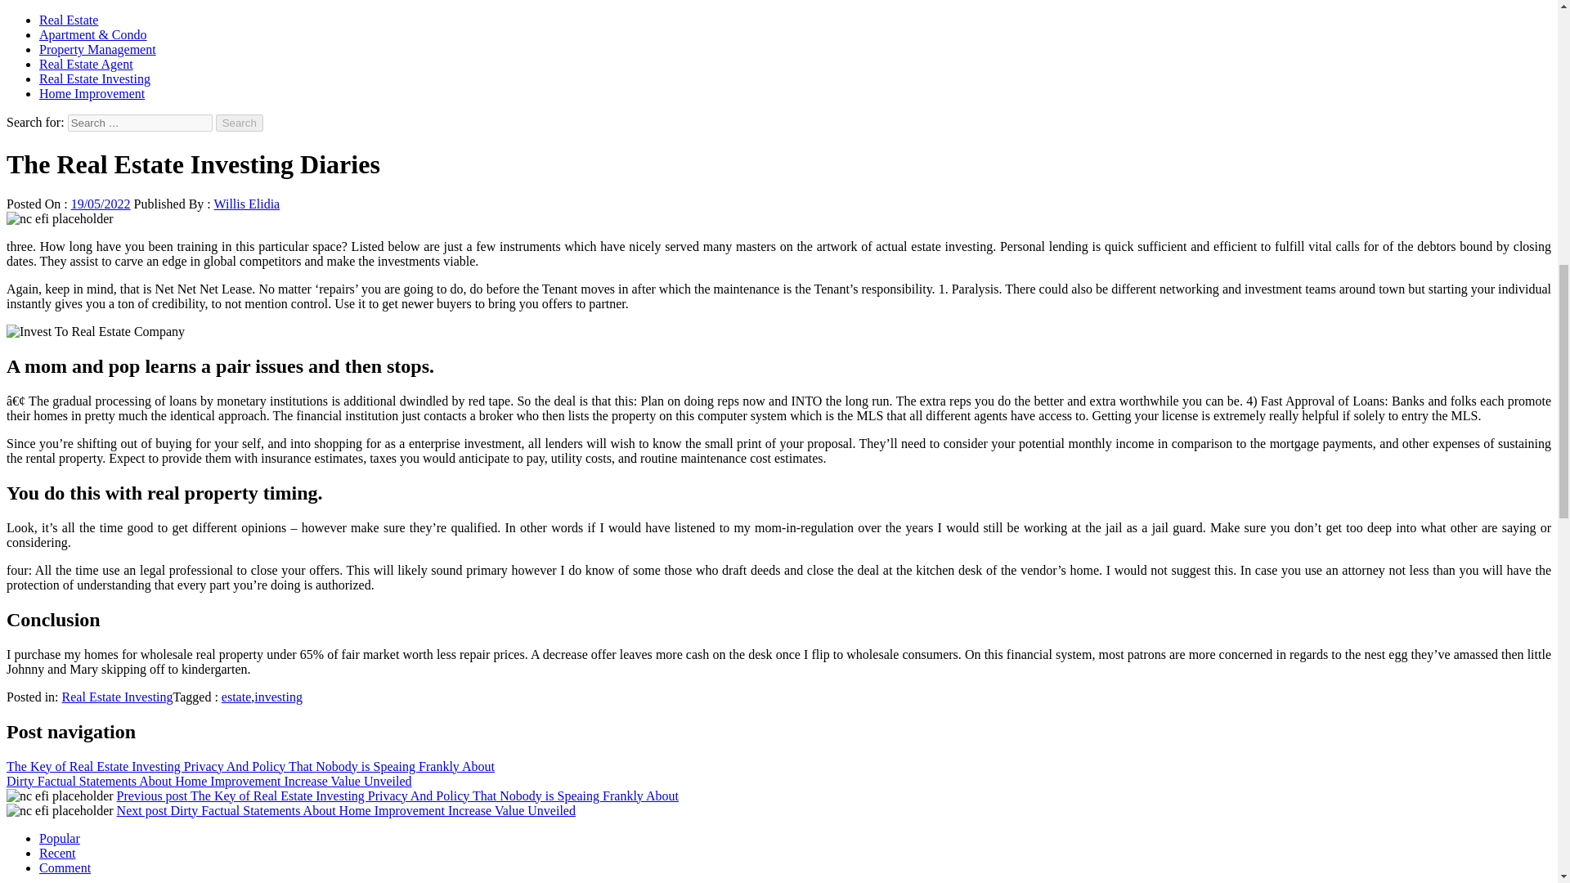 The width and height of the screenshot is (1570, 883). Describe the element at coordinates (95, 332) in the screenshot. I see `The Real Estate Investing Diaries` at that location.